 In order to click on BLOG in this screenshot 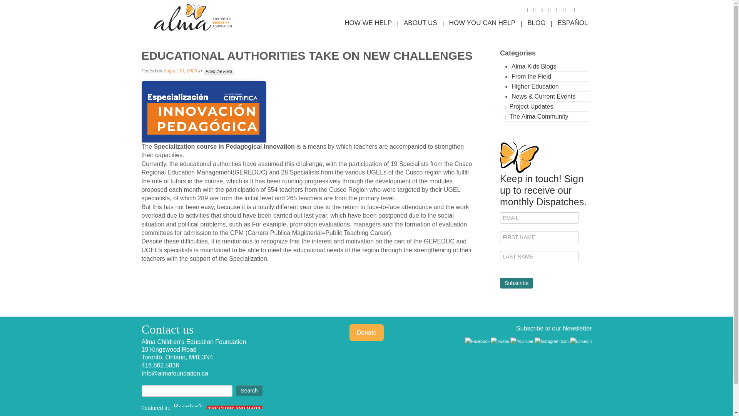, I will do `click(537, 23)`.